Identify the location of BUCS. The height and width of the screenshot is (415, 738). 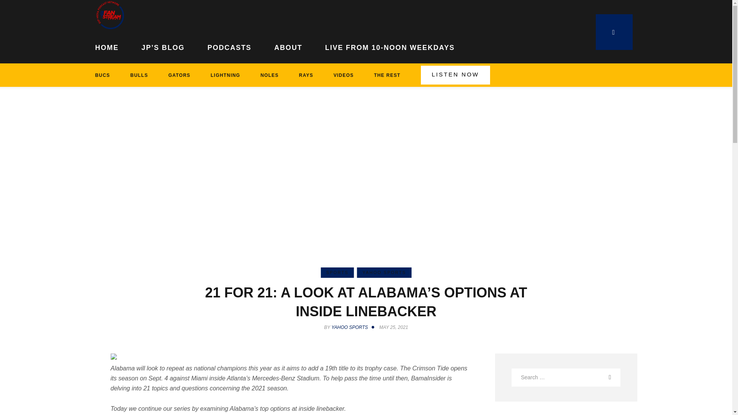
(108, 75).